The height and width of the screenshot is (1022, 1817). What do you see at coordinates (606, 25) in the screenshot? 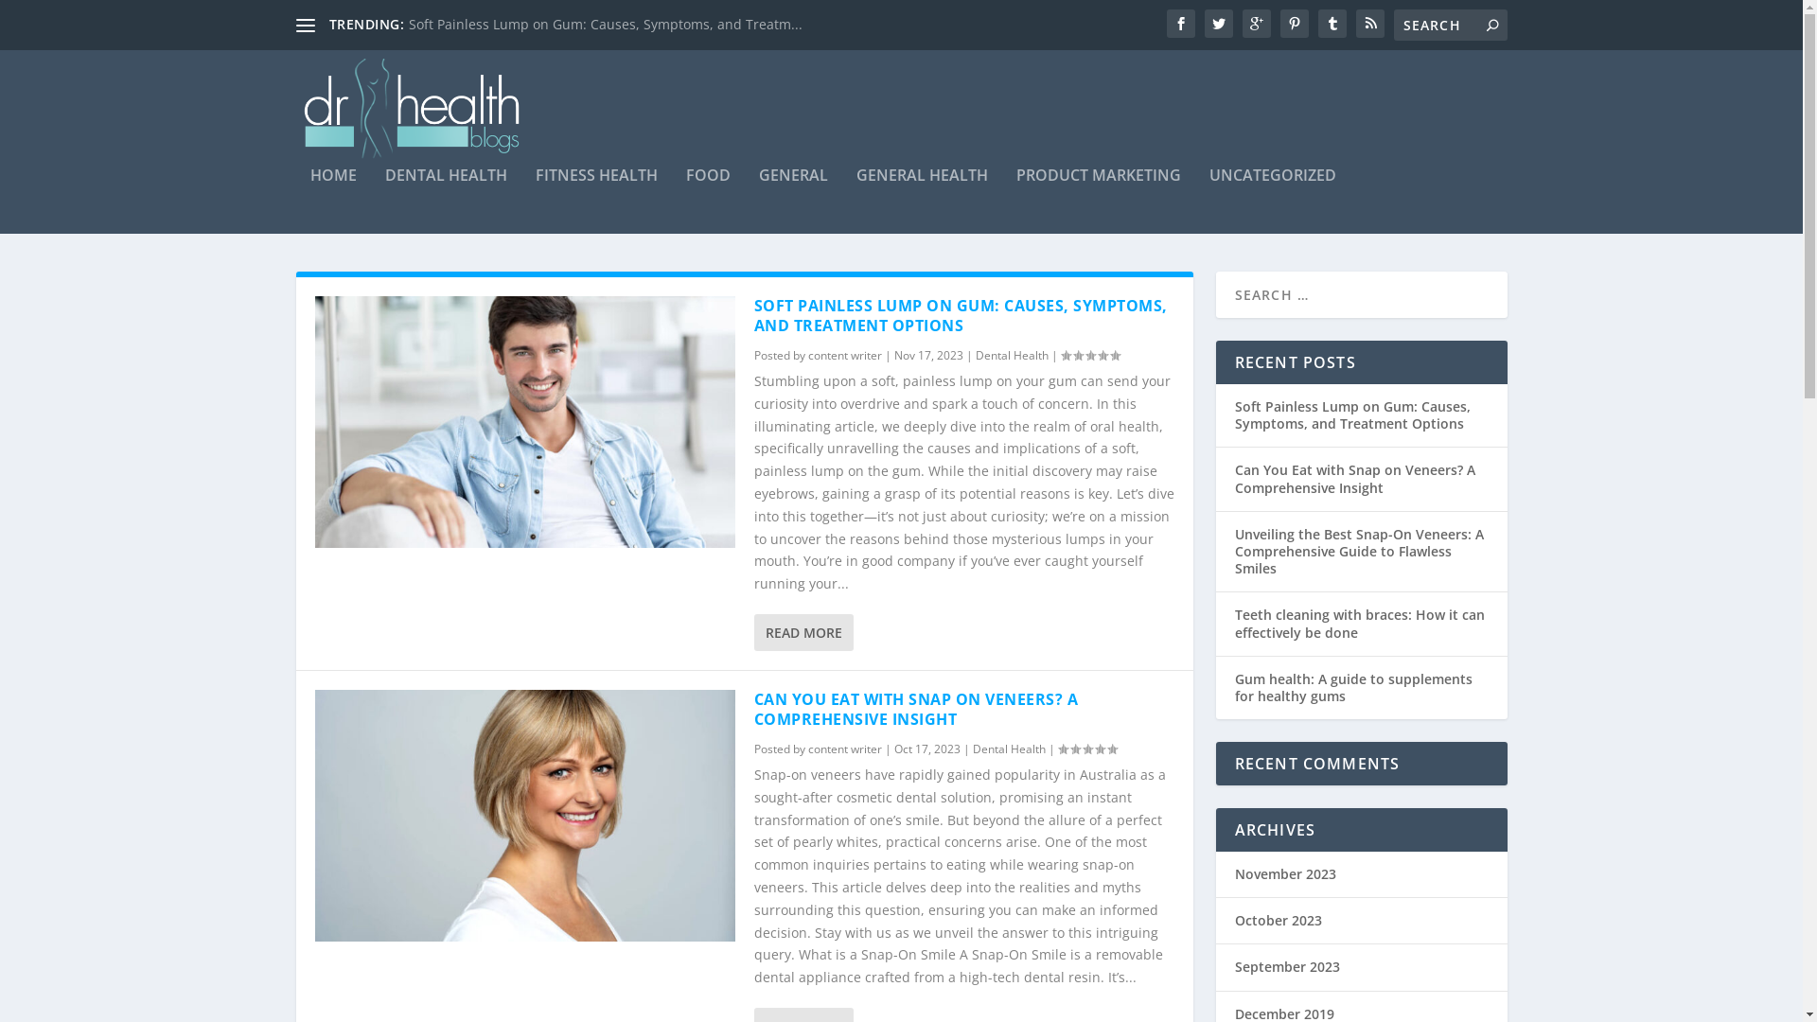
I see `Soft Painless Lump on Gum: Causes, Symptoms, and Treatm...` at bounding box center [606, 25].